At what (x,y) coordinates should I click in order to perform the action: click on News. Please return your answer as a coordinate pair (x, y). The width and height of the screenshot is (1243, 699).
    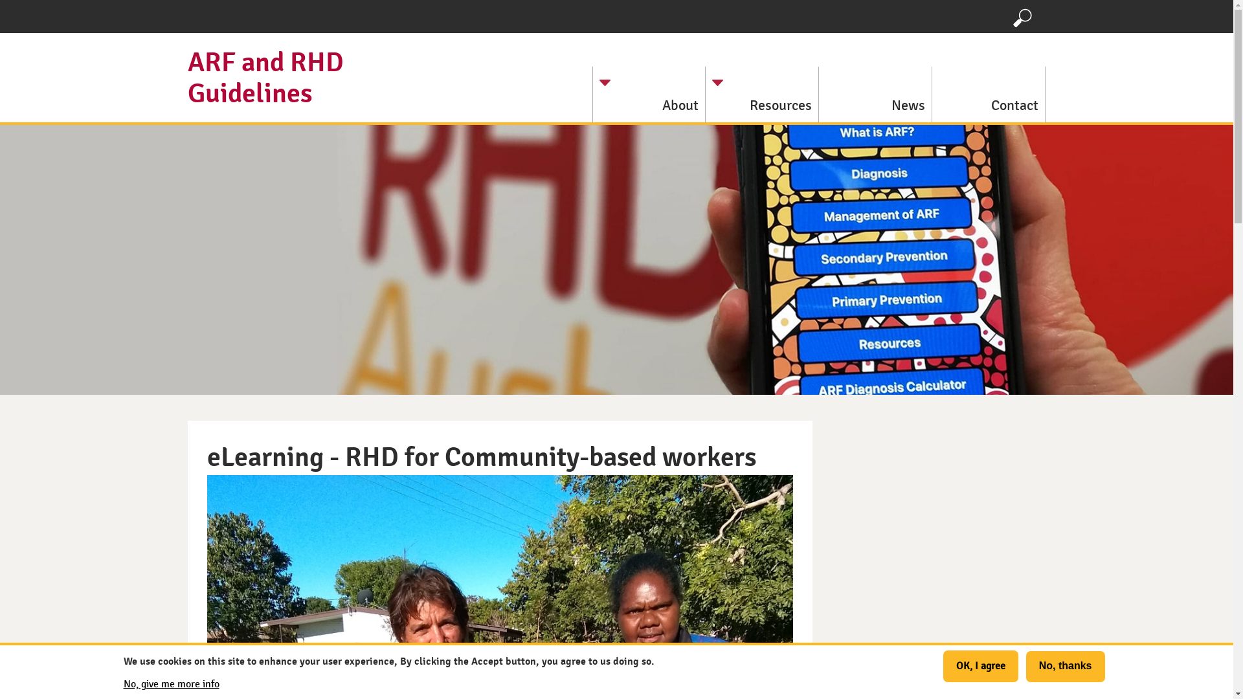
    Looking at the image, I should click on (875, 94).